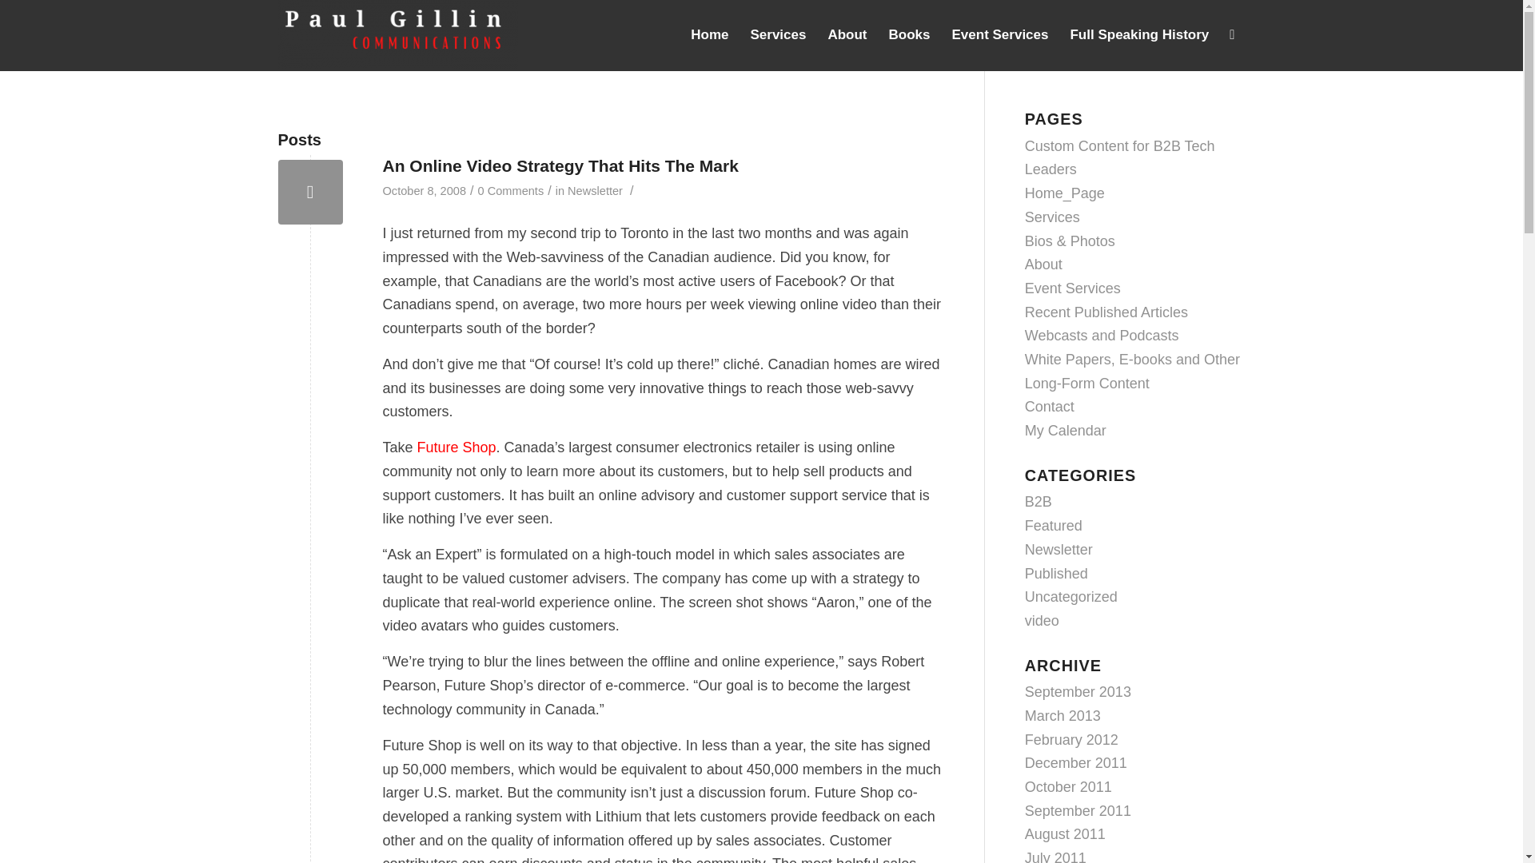 The width and height of the screenshot is (1535, 863). What do you see at coordinates (909, 35) in the screenshot?
I see `Books` at bounding box center [909, 35].